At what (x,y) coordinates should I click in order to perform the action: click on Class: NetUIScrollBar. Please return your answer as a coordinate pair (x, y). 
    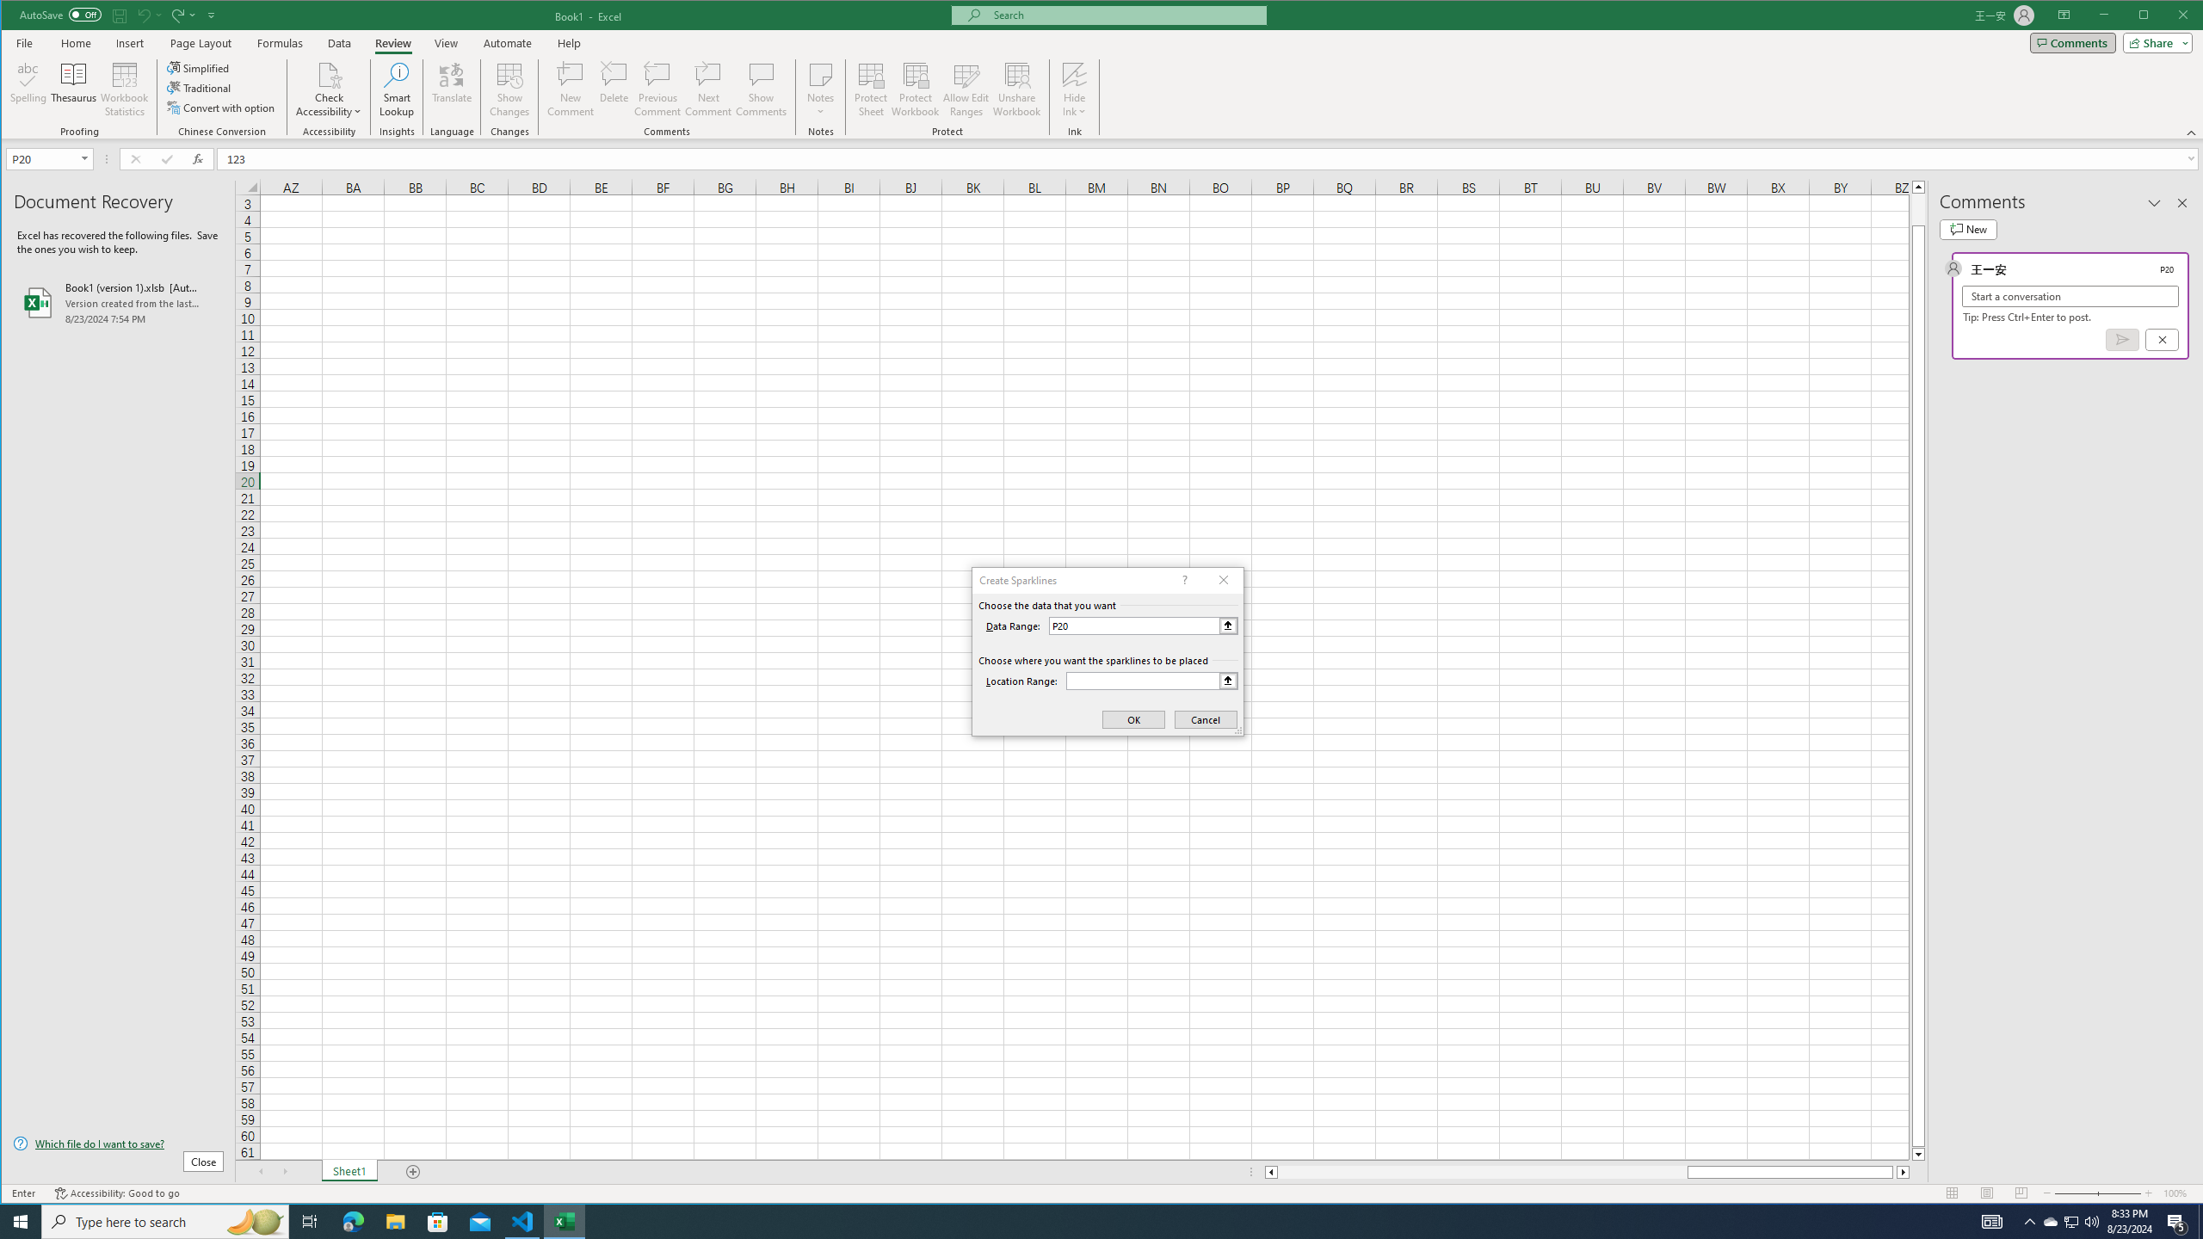
    Looking at the image, I should click on (1587, 1172).